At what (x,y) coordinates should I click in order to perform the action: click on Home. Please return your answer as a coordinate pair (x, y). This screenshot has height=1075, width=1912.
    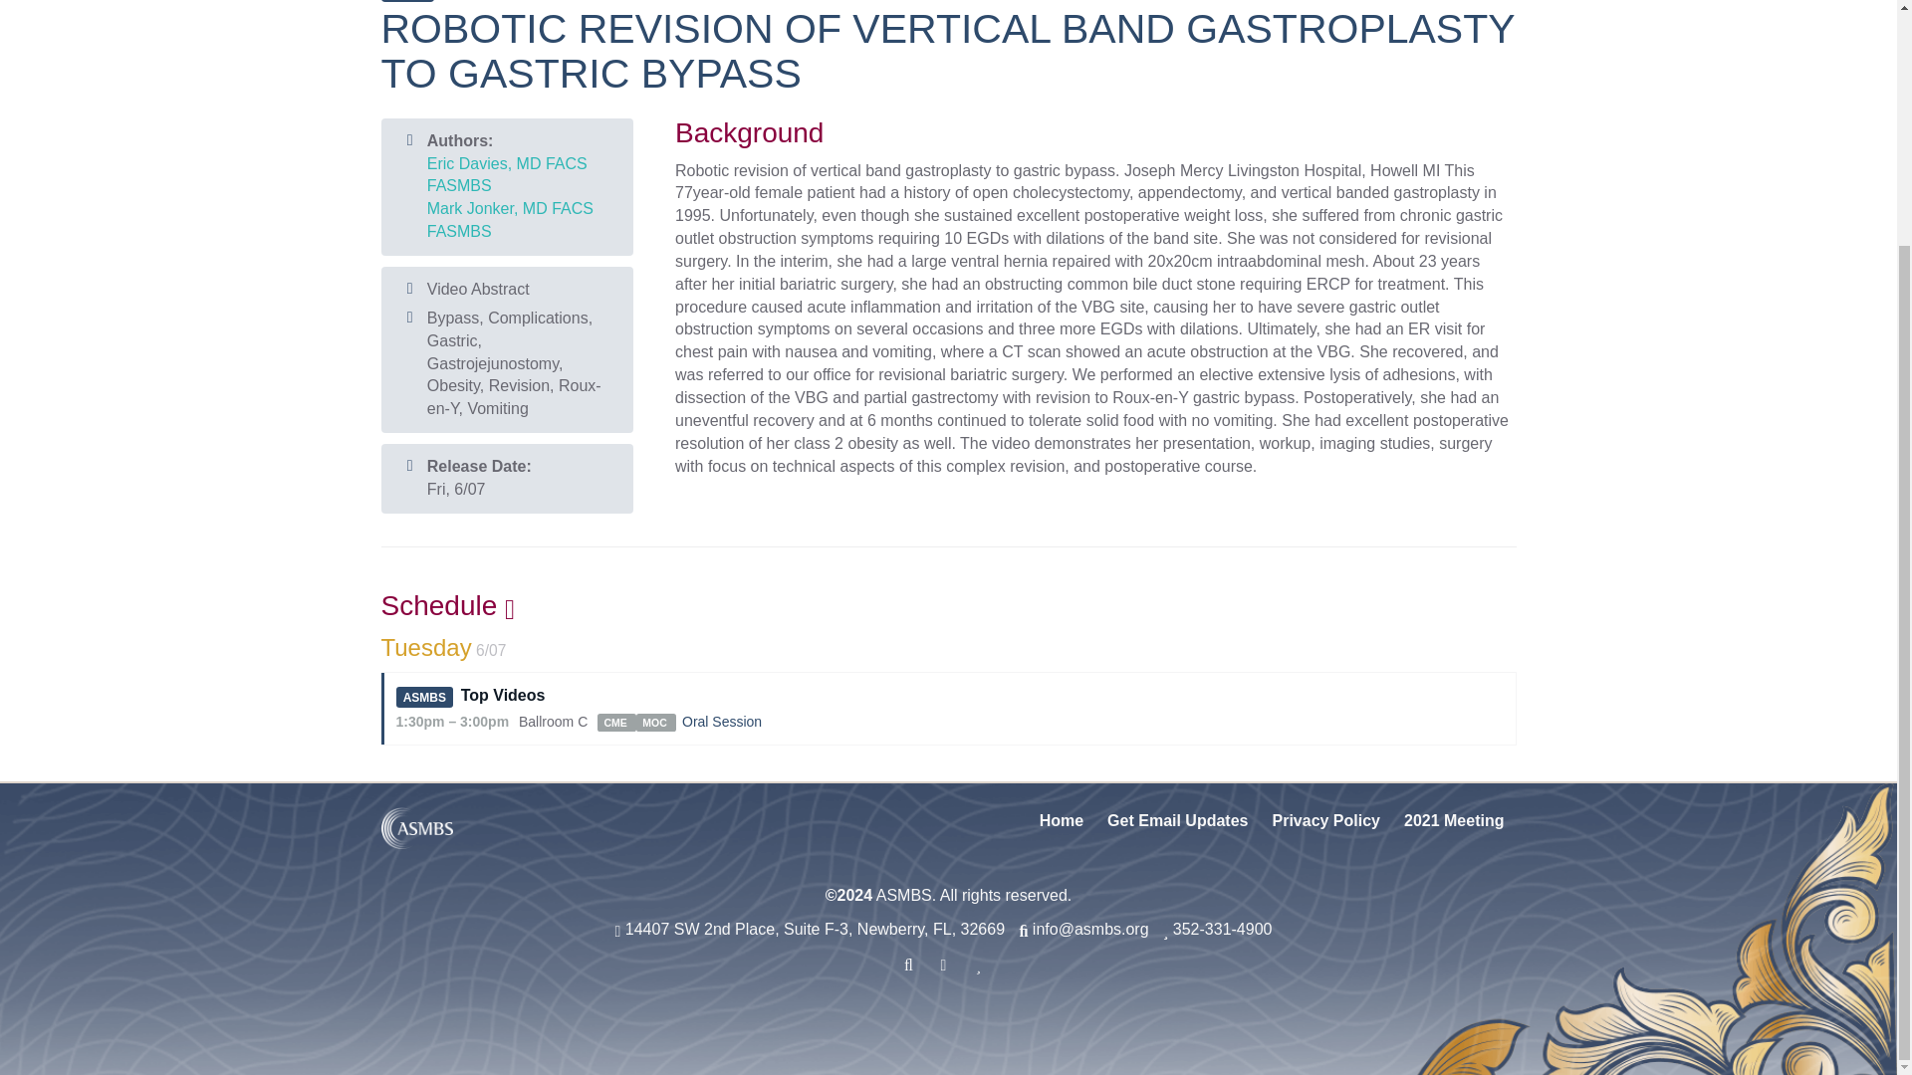
    Looking at the image, I should click on (1062, 821).